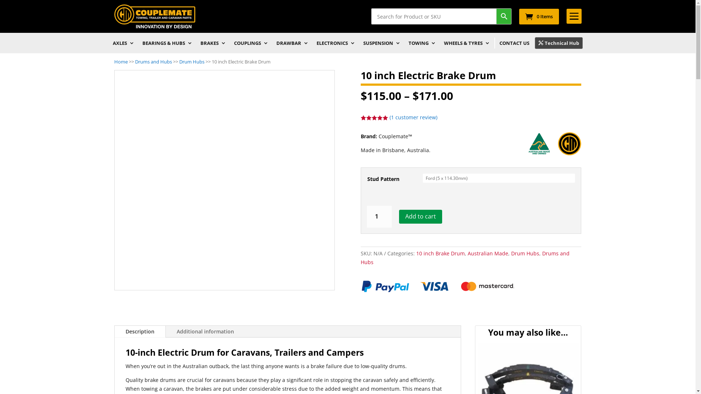 The width and height of the screenshot is (701, 394). Describe the element at coordinates (514, 45) in the screenshot. I see `CONTACT US` at that location.